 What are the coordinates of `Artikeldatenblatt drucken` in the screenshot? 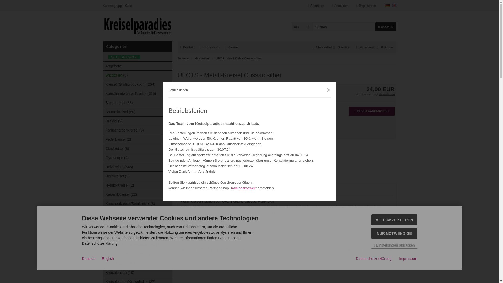 It's located at (281, 117).